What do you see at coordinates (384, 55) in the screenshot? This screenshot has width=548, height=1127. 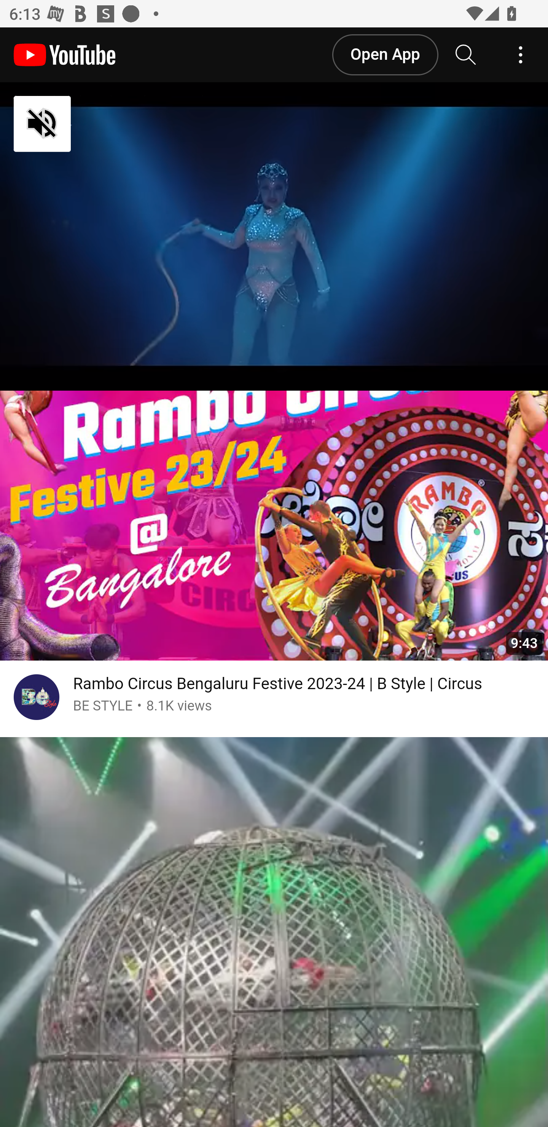 I see `Open App` at bounding box center [384, 55].